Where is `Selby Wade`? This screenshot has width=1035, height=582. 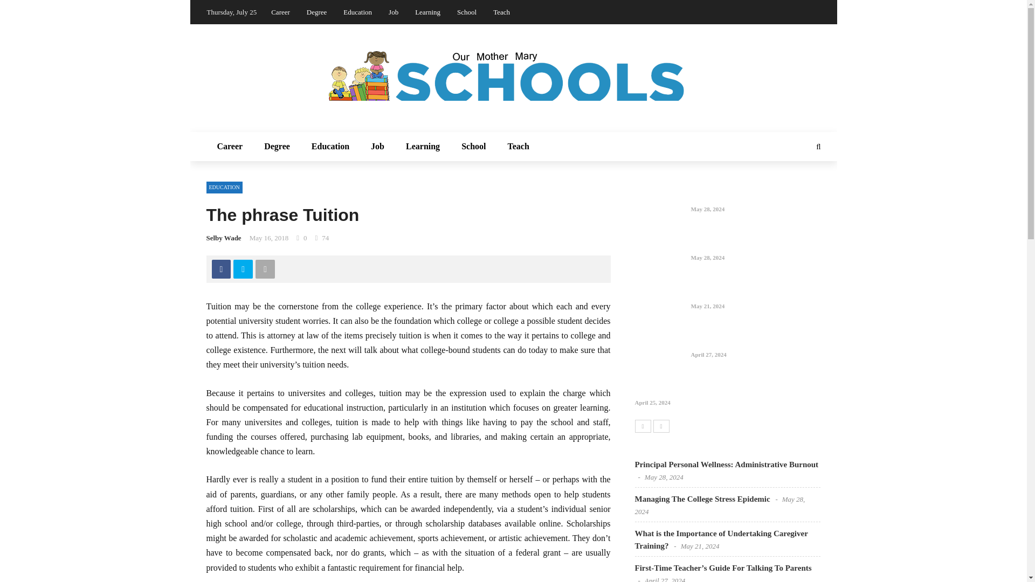
Selby Wade is located at coordinates (223, 238).